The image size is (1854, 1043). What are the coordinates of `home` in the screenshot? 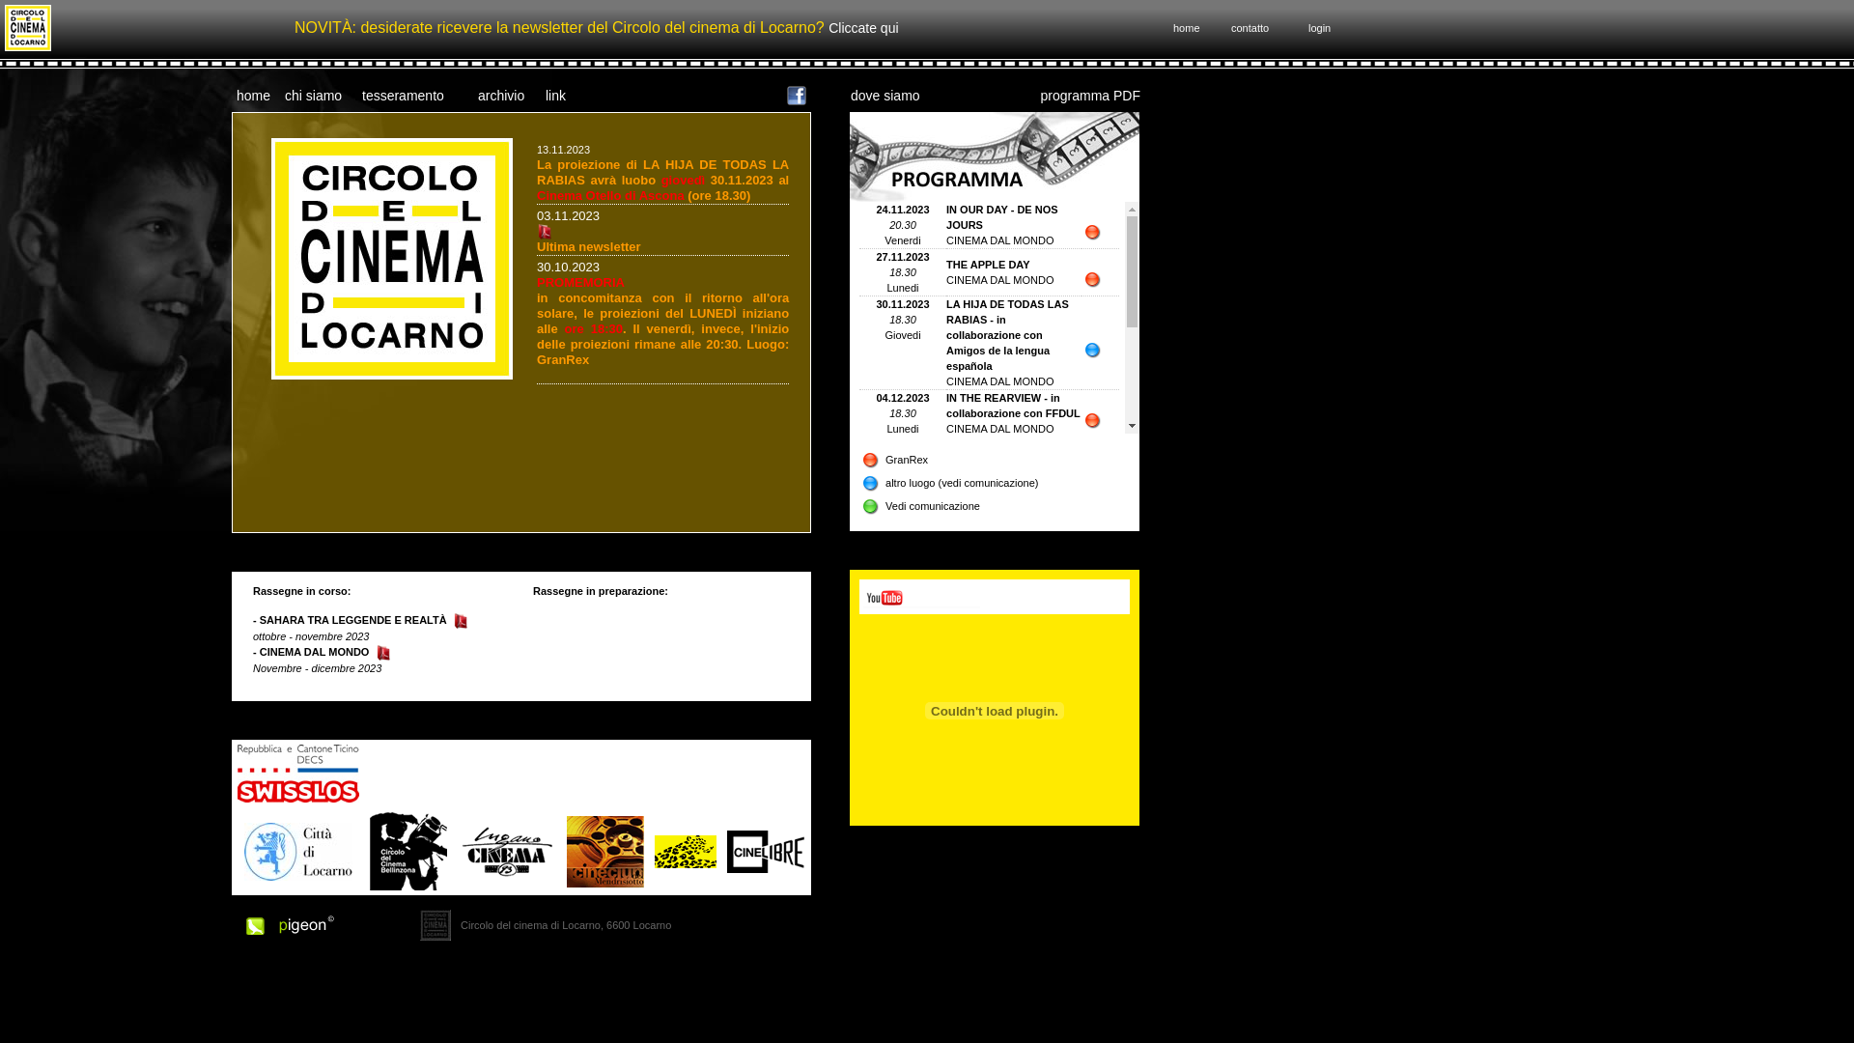 It's located at (1187, 28).